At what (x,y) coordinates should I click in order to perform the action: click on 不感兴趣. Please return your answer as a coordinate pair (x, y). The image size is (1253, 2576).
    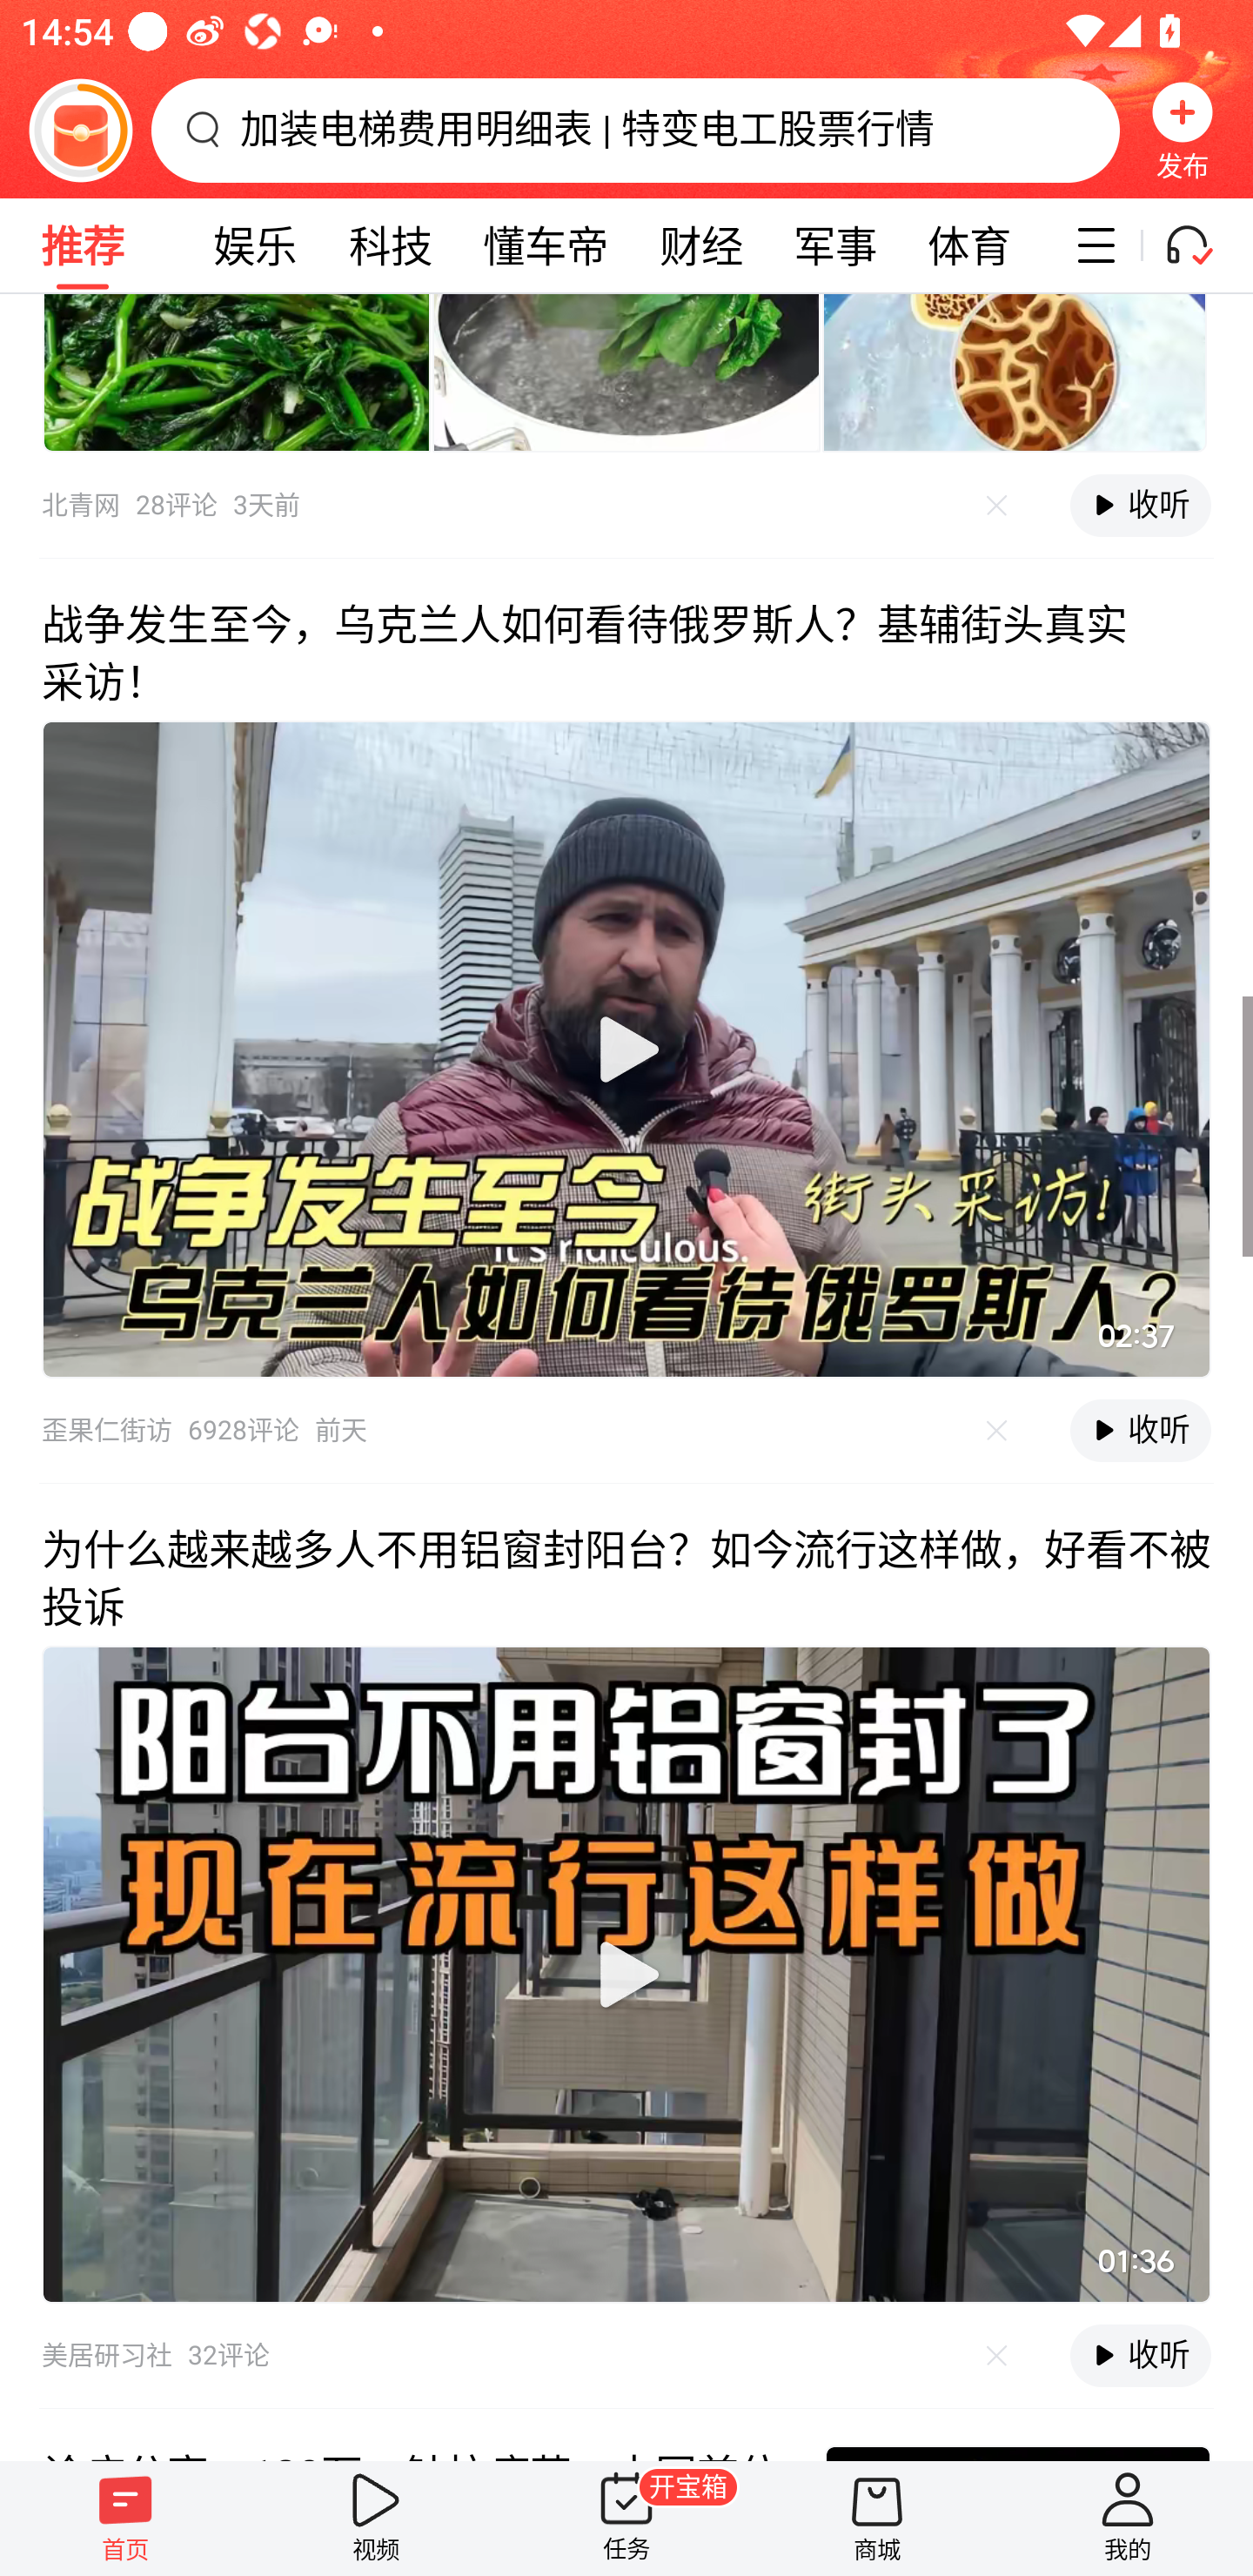
    Looking at the image, I should click on (997, 1429).